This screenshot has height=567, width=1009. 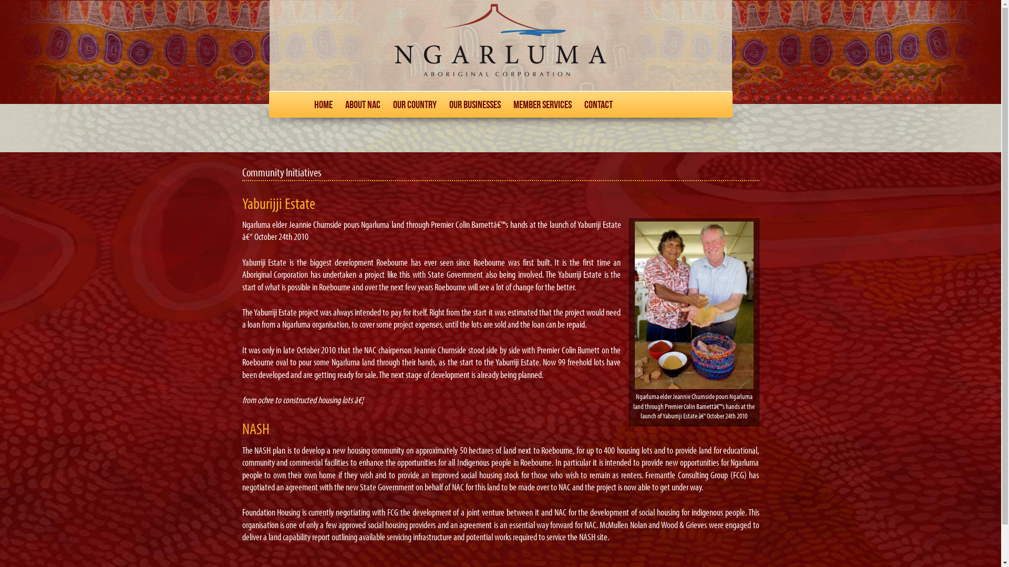 What do you see at coordinates (599, 105) in the screenshot?
I see `CONTACT` at bounding box center [599, 105].